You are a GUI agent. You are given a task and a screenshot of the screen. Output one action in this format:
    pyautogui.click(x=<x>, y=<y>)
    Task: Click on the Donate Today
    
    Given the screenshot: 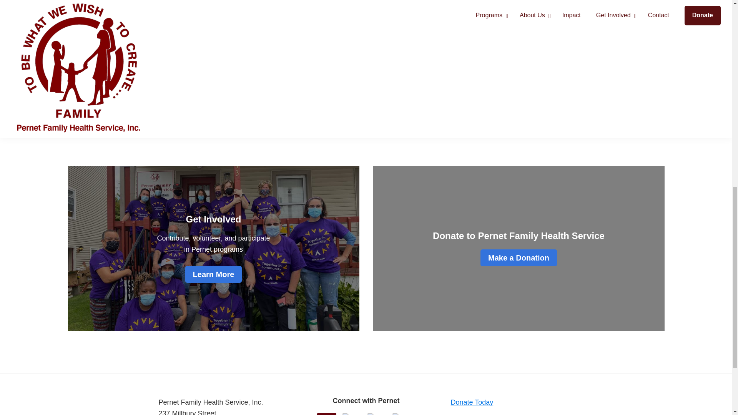 What is the action you would take?
    pyautogui.click(x=471, y=402)
    